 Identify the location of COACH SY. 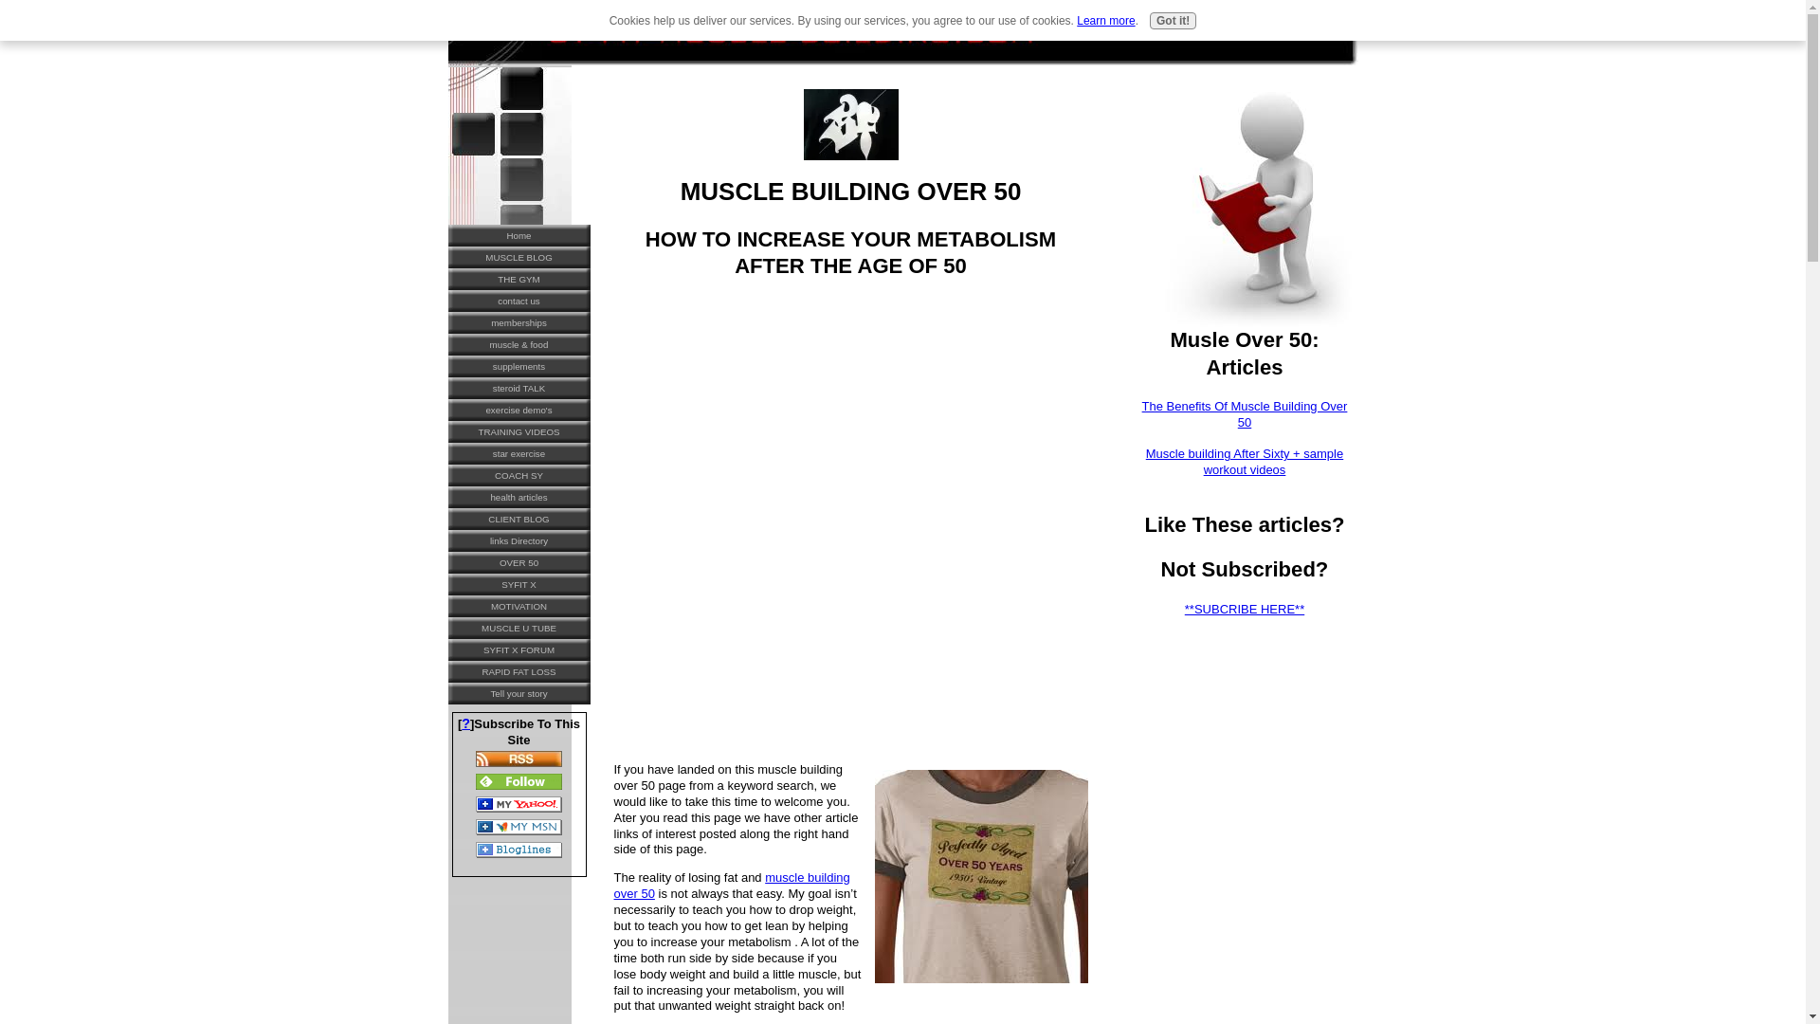
(519, 476).